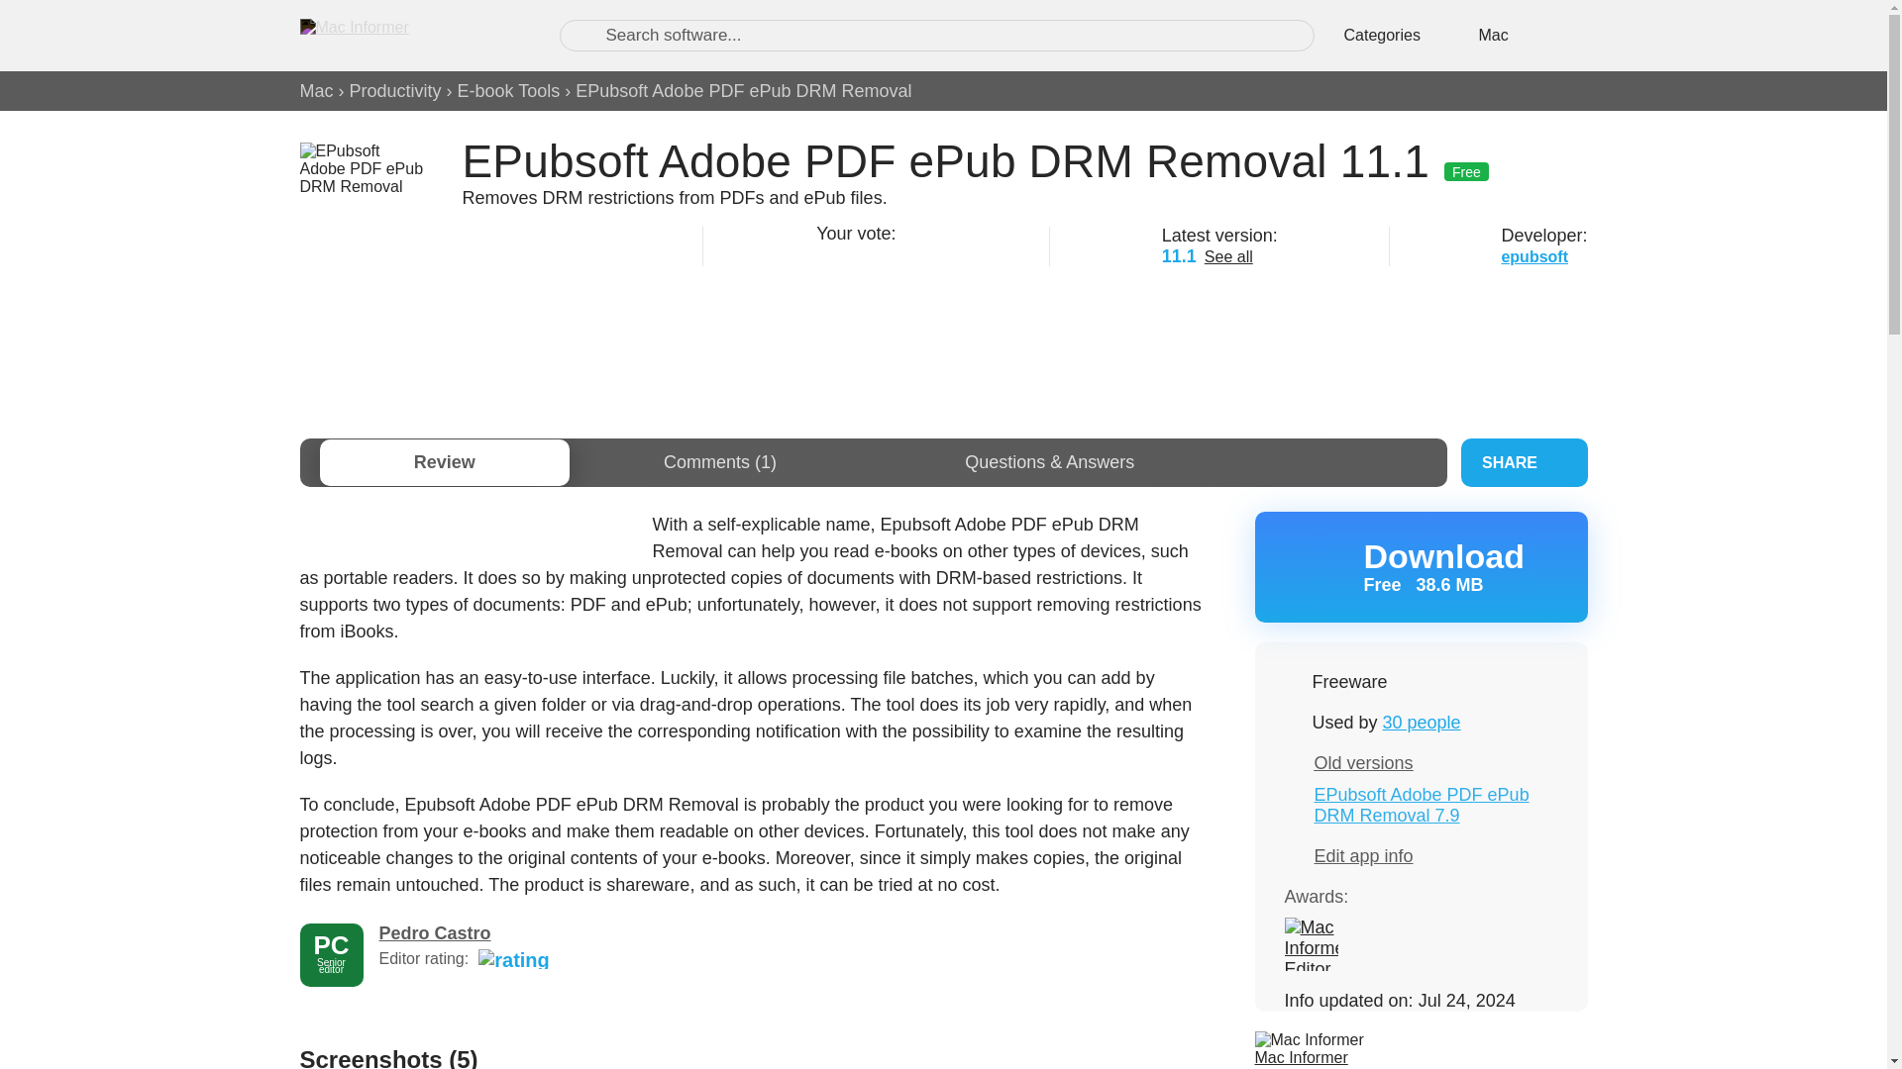 The image size is (1902, 1069). I want to click on 30 people, so click(1421, 723).